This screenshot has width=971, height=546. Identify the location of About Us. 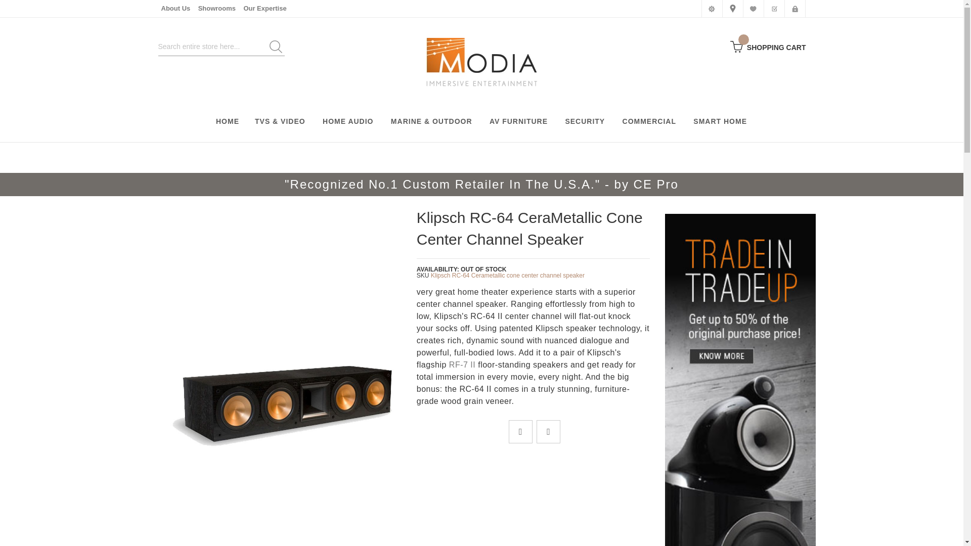
(175, 8).